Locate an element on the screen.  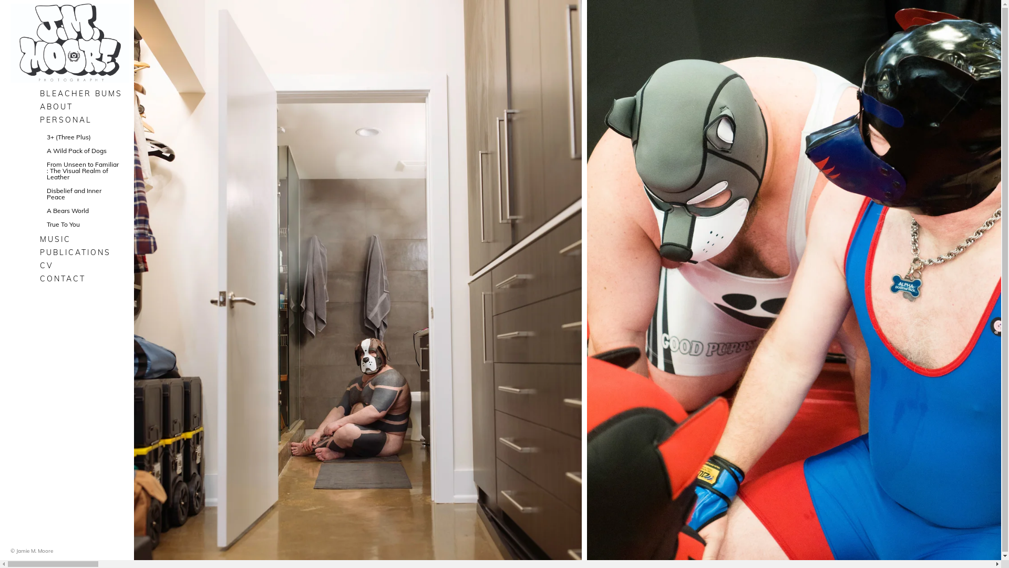
A Wild Pack of Dogs is located at coordinates (83, 151).